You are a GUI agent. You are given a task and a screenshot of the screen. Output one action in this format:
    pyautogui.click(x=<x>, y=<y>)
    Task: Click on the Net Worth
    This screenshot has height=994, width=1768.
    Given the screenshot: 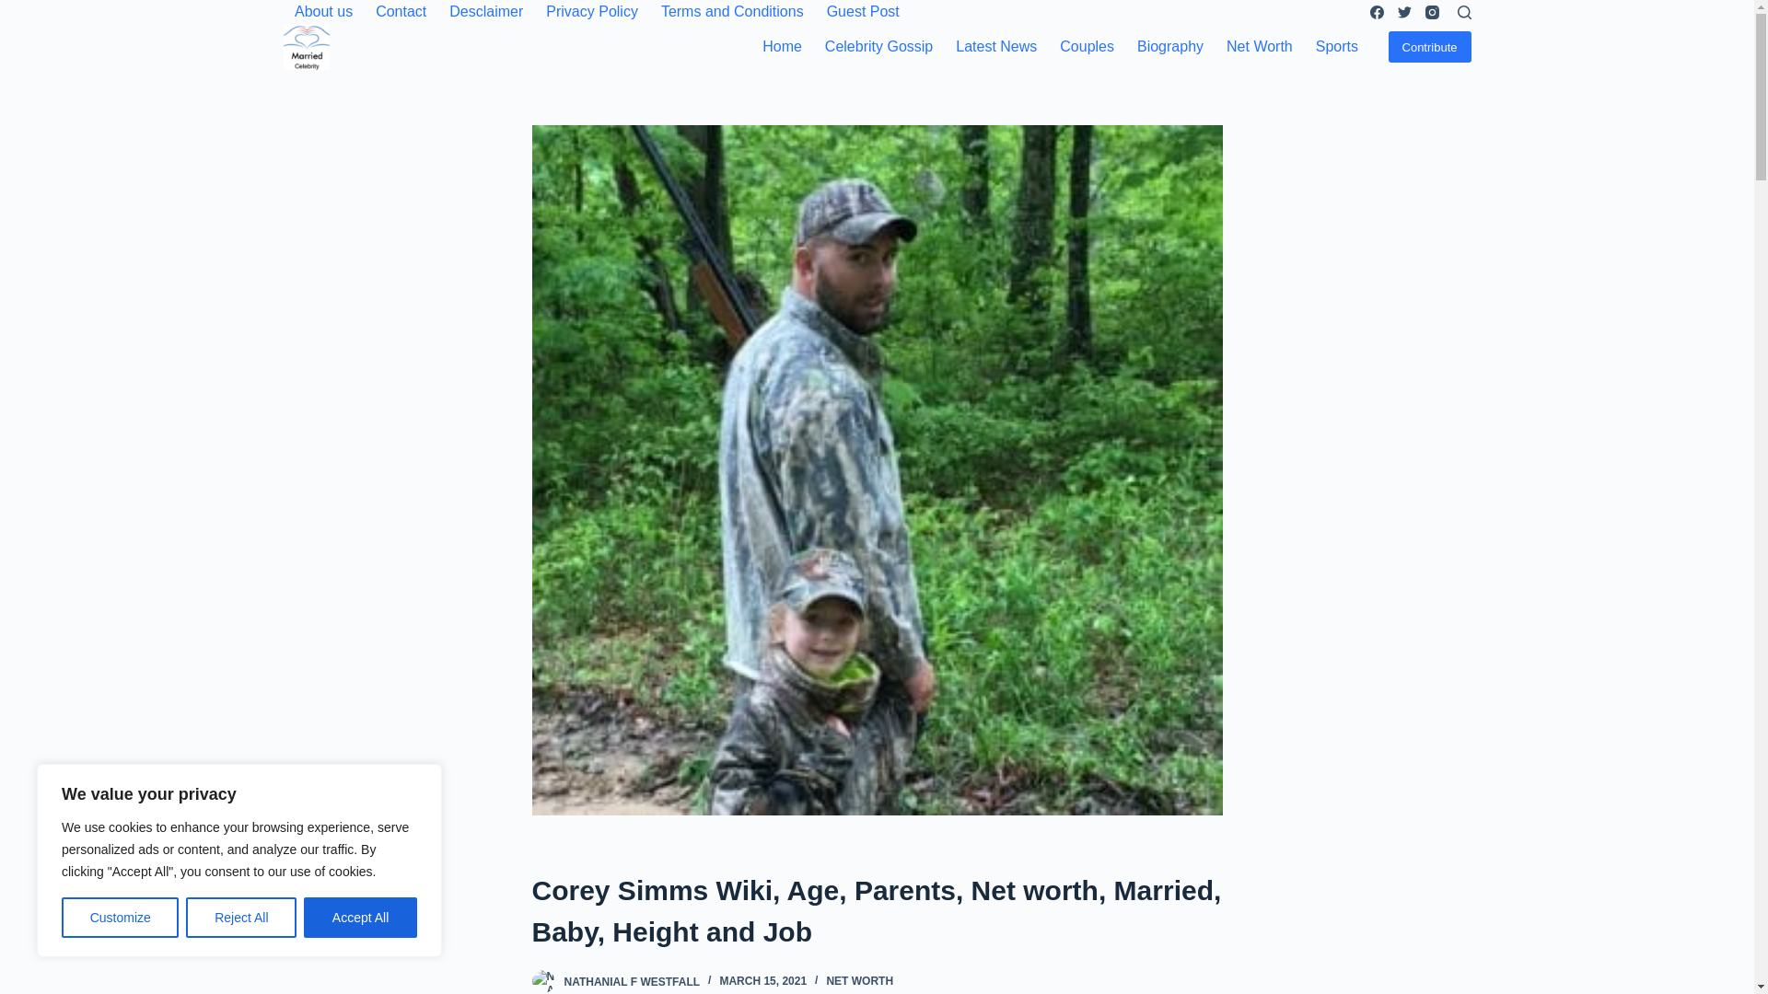 What is the action you would take?
    pyautogui.click(x=1260, y=46)
    